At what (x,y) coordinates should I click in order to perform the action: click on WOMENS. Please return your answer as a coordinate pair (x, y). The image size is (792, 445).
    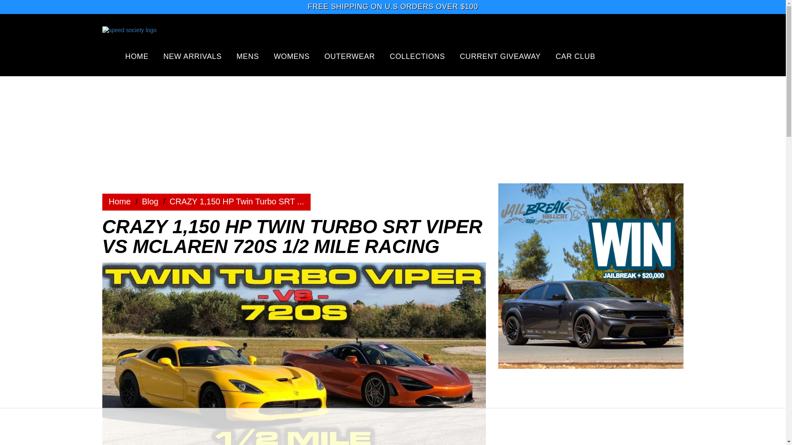
    Looking at the image, I should click on (292, 56).